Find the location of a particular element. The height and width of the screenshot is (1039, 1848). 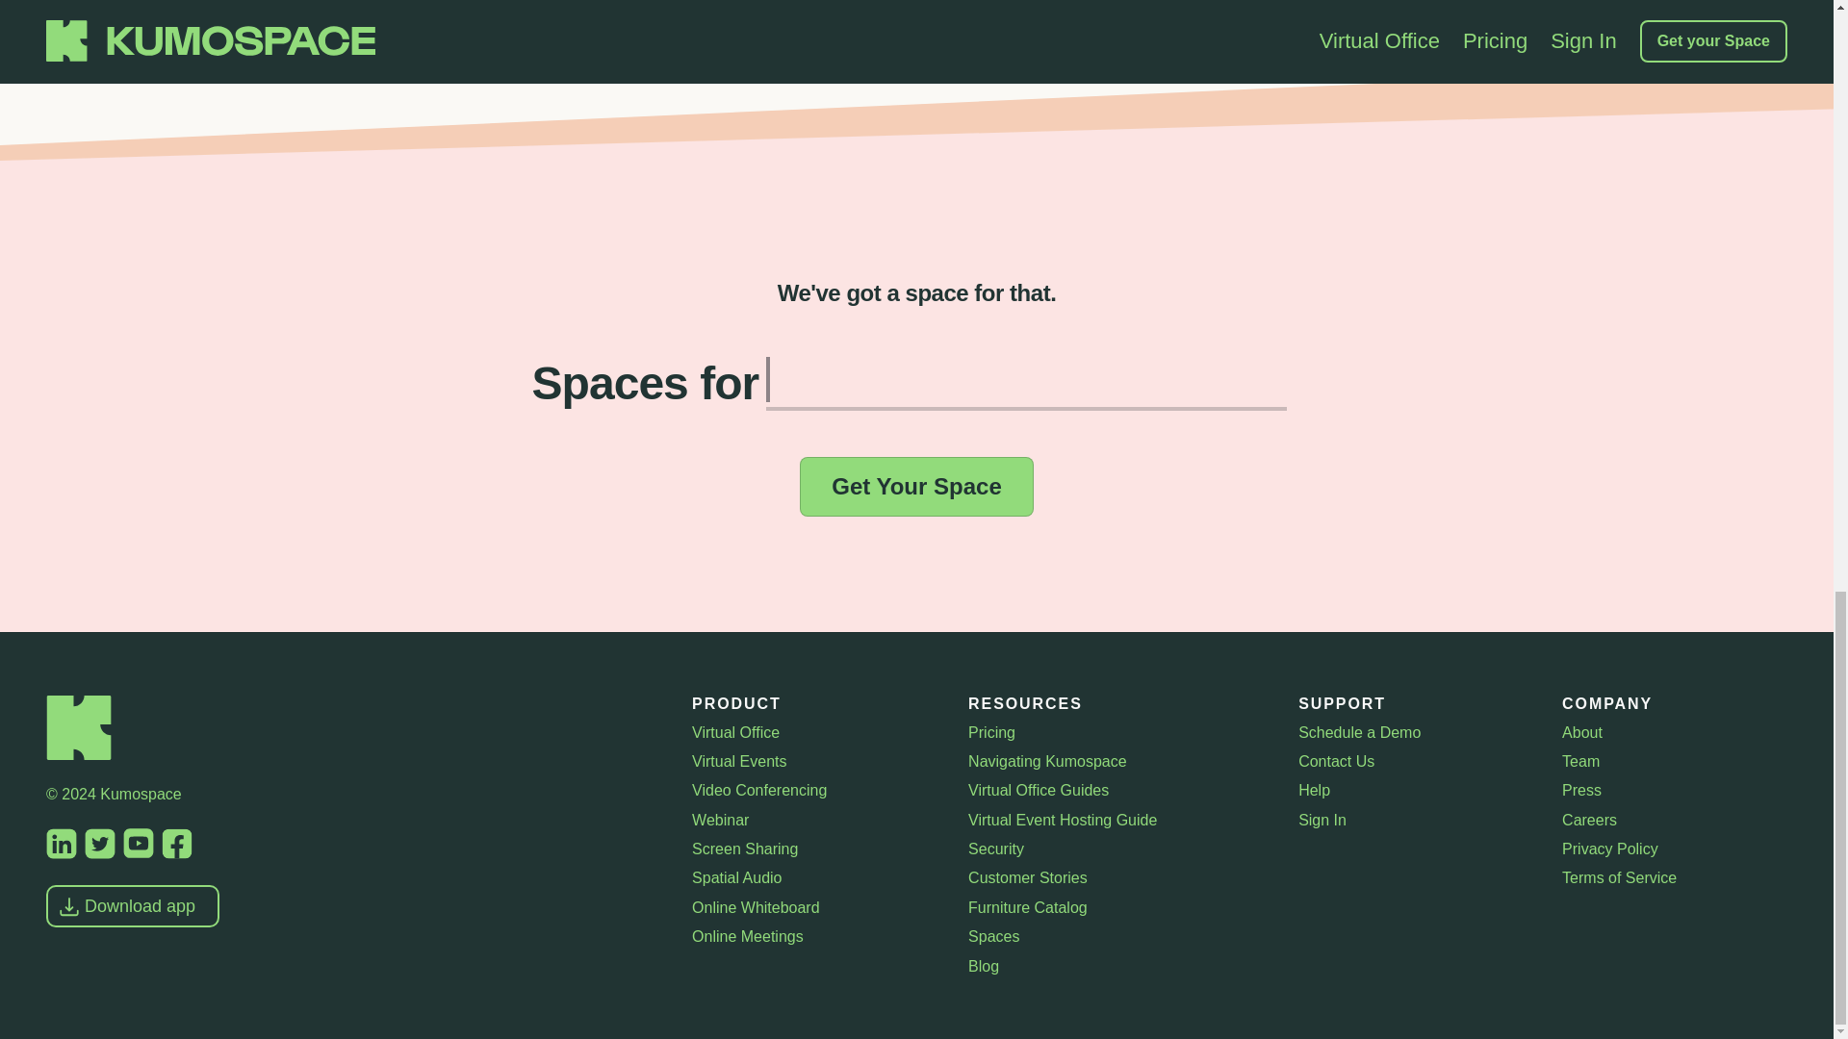

Schedule a Demo is located at coordinates (1415, 731).